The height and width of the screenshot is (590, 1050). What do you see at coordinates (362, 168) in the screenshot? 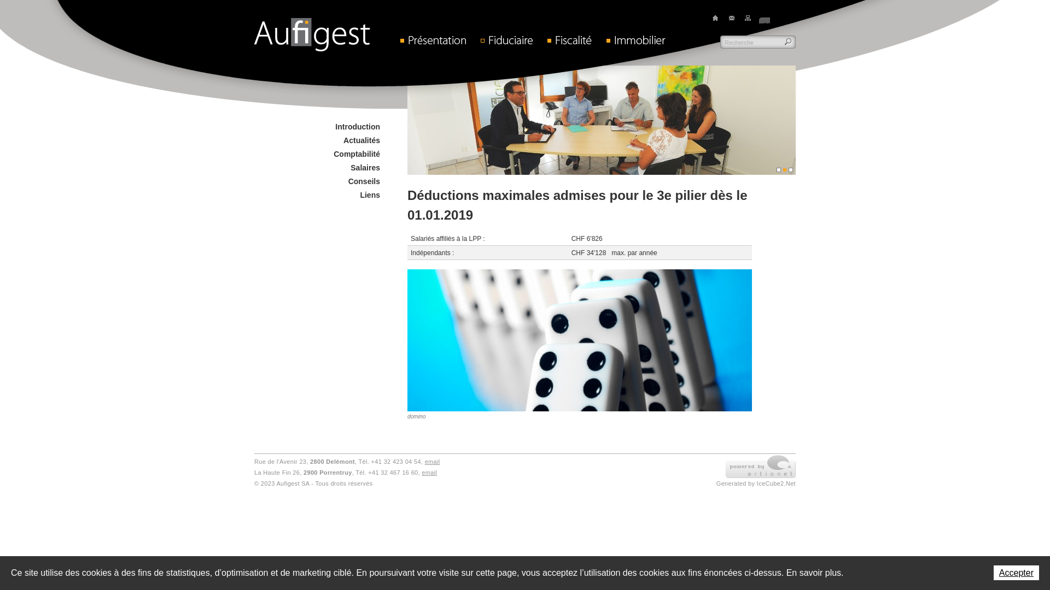
I see `Salaires` at bounding box center [362, 168].